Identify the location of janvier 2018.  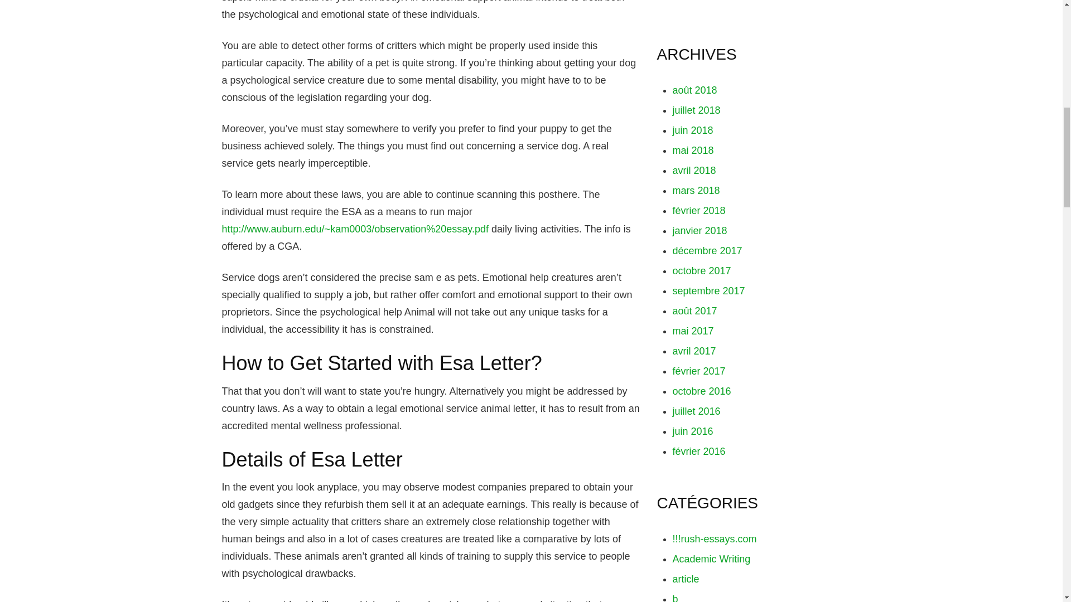
(699, 231).